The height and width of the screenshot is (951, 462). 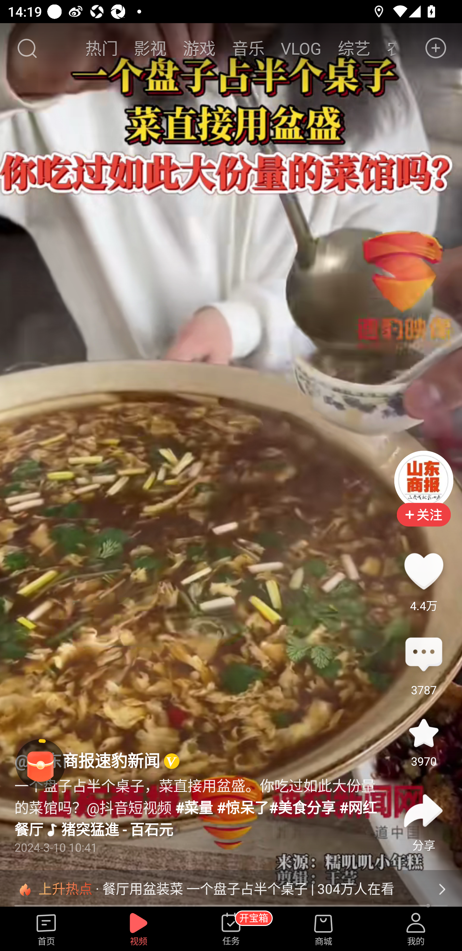 What do you see at coordinates (424, 811) in the screenshot?
I see `分享` at bounding box center [424, 811].